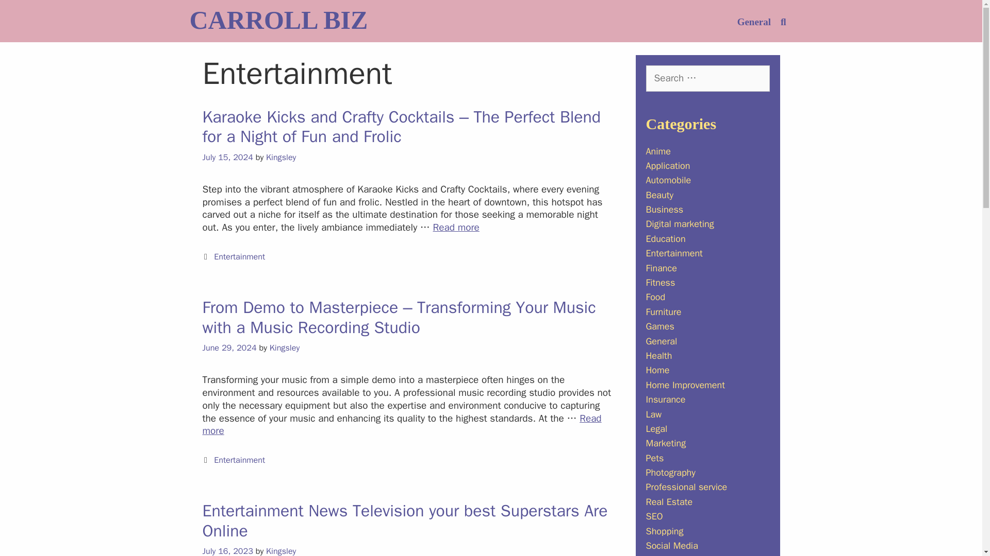 Image resolution: width=990 pixels, height=556 pixels. I want to click on Entertainment, so click(239, 256).